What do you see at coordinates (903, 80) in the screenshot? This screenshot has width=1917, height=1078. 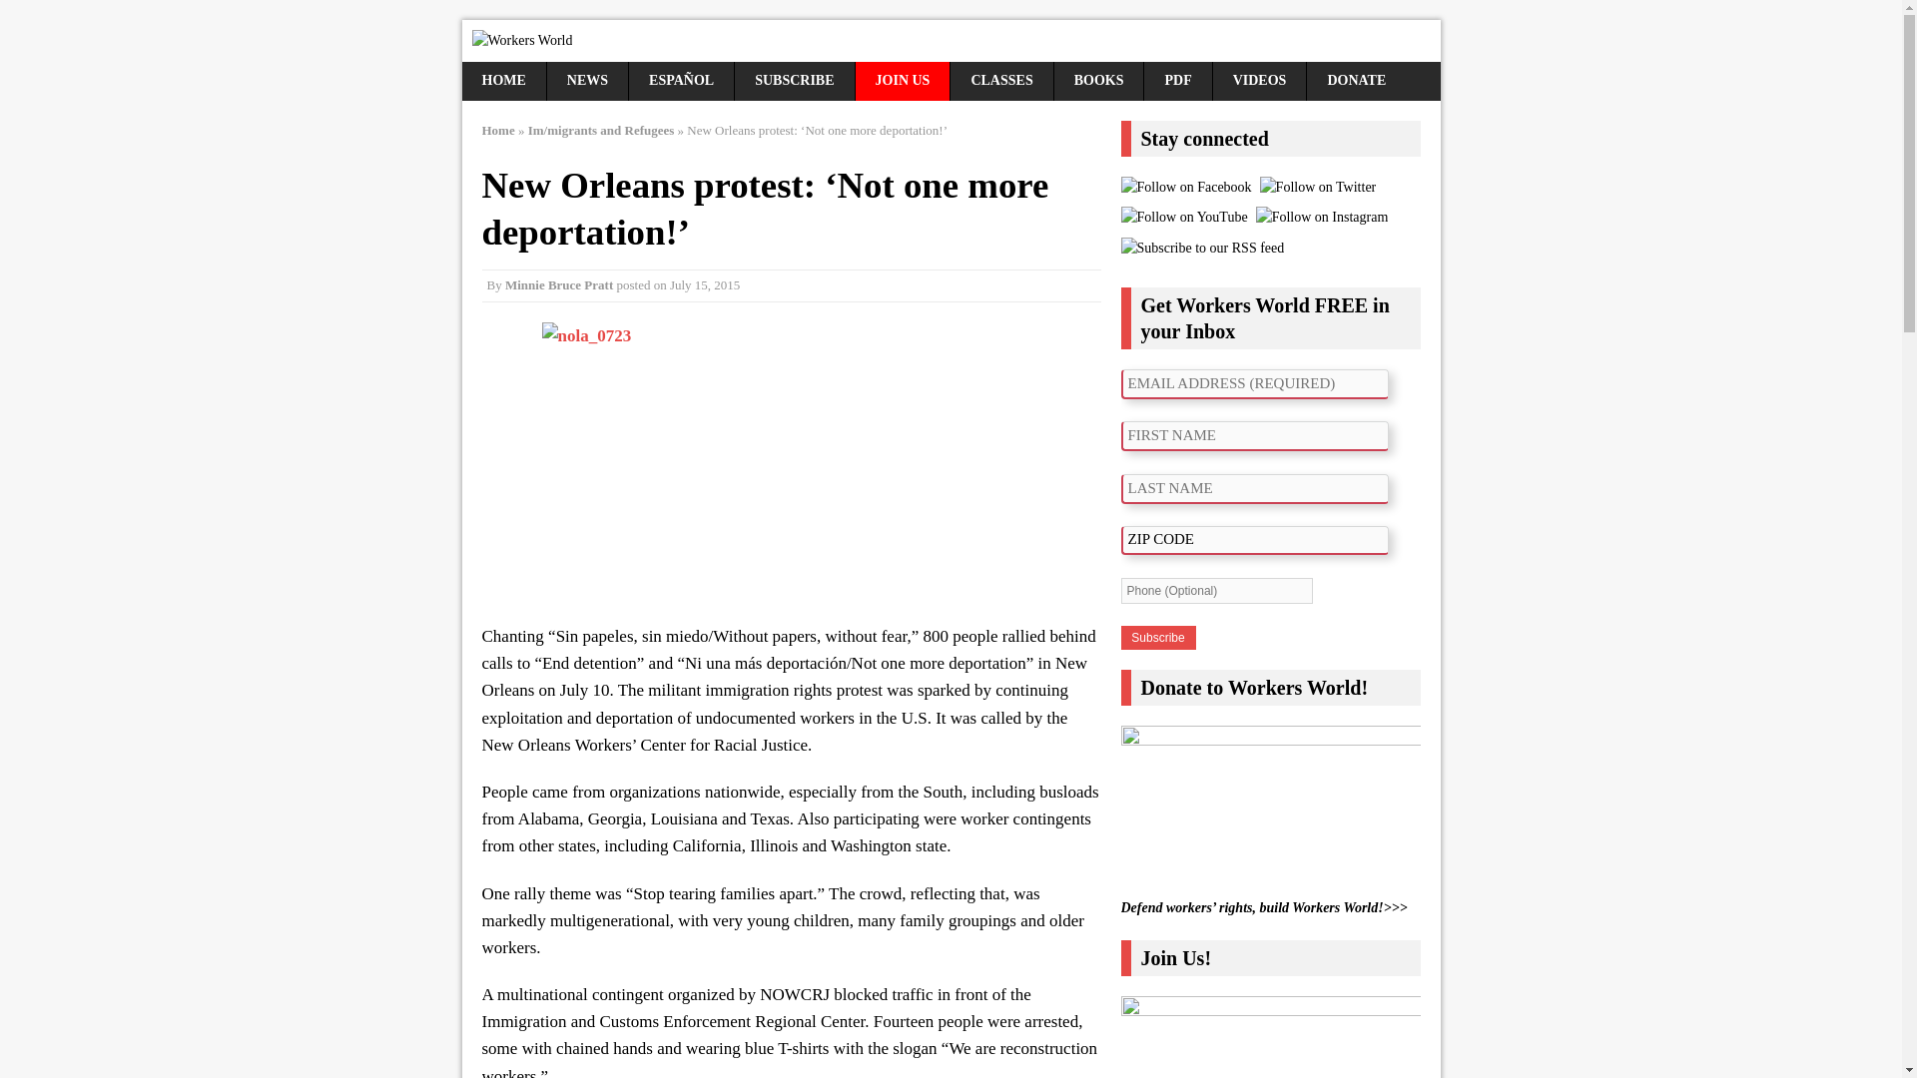 I see `JOIN US` at bounding box center [903, 80].